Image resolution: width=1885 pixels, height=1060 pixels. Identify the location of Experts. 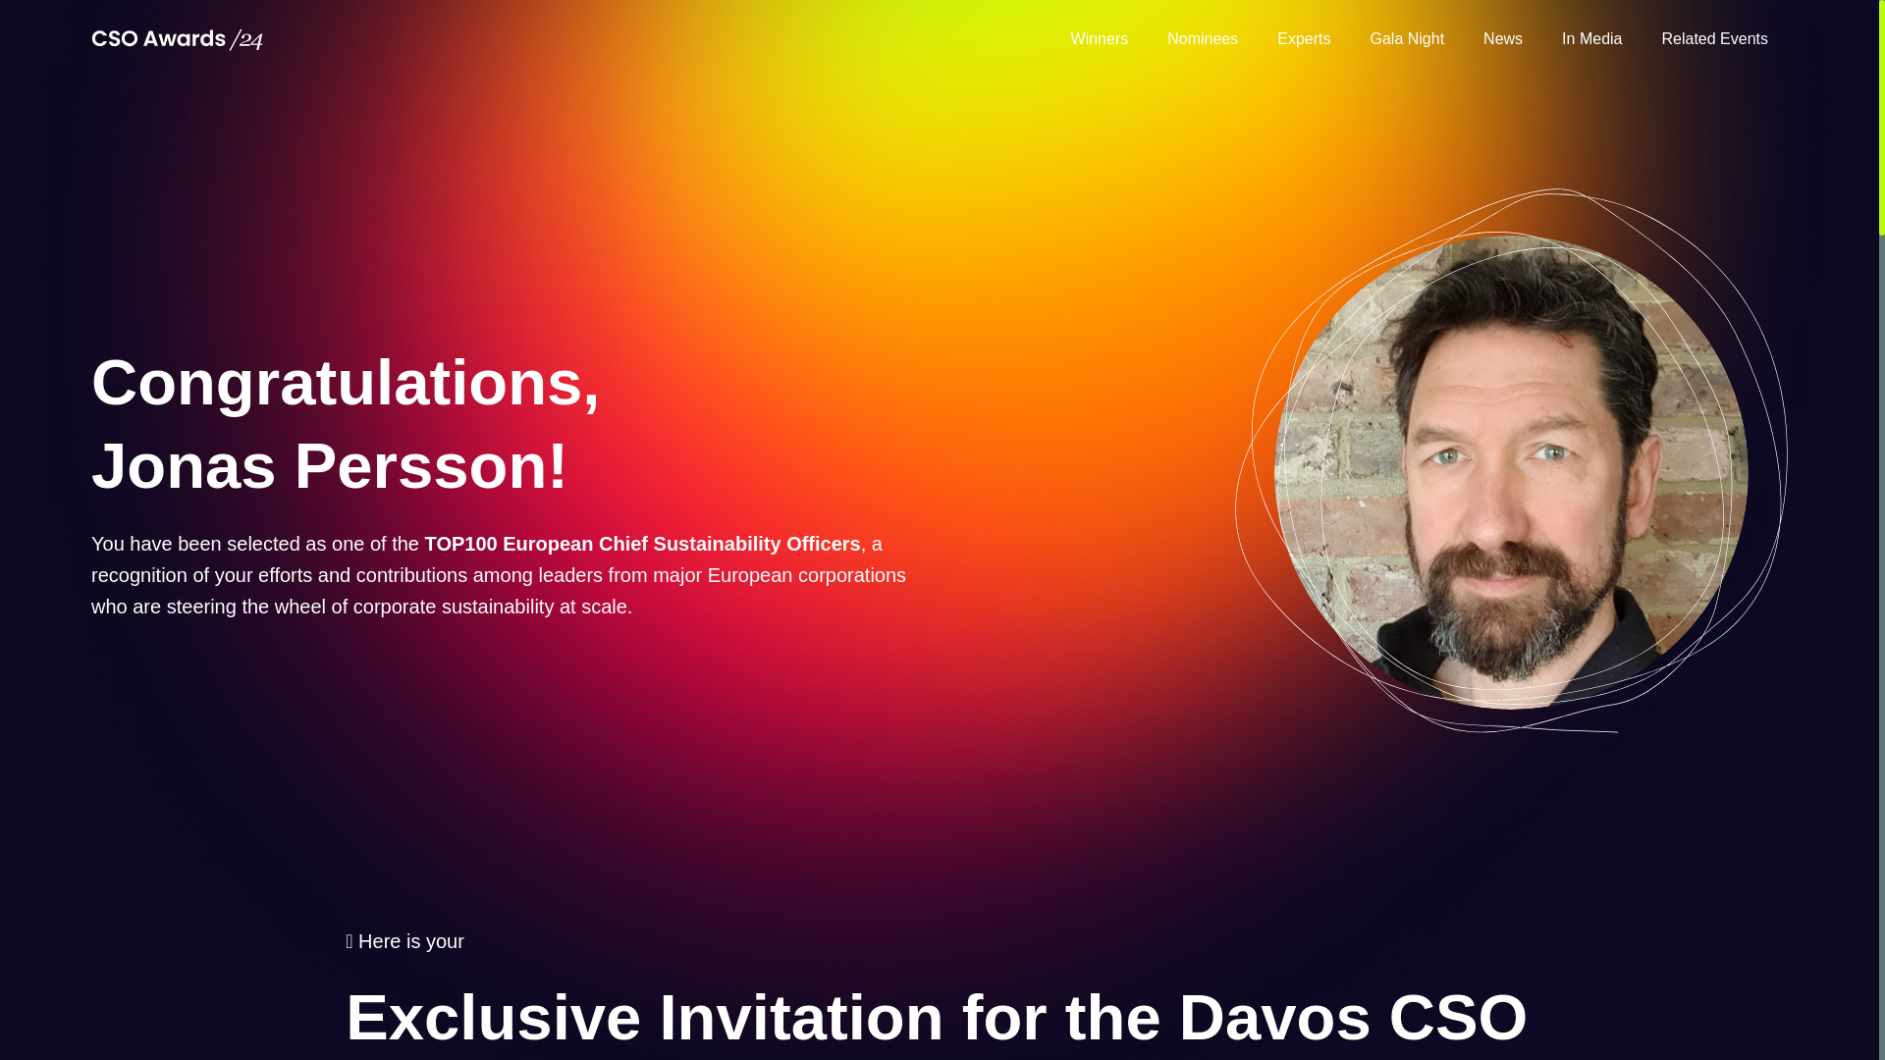
(1303, 39).